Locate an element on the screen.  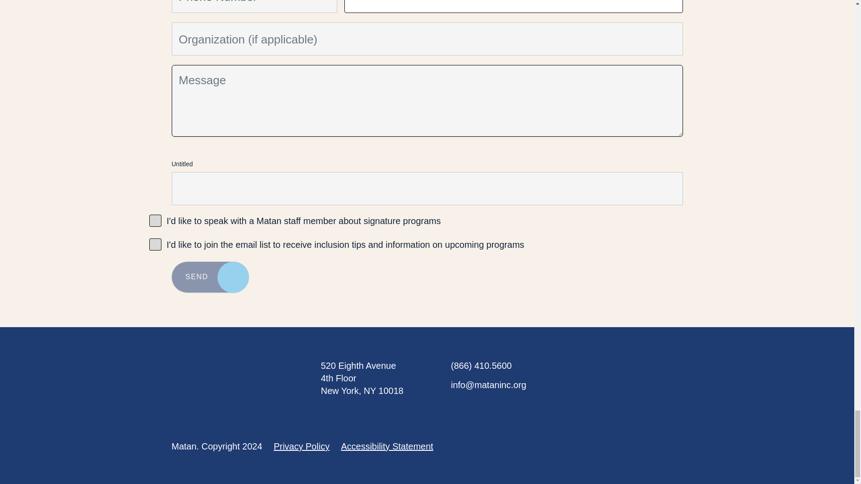
SEND is located at coordinates (210, 277).